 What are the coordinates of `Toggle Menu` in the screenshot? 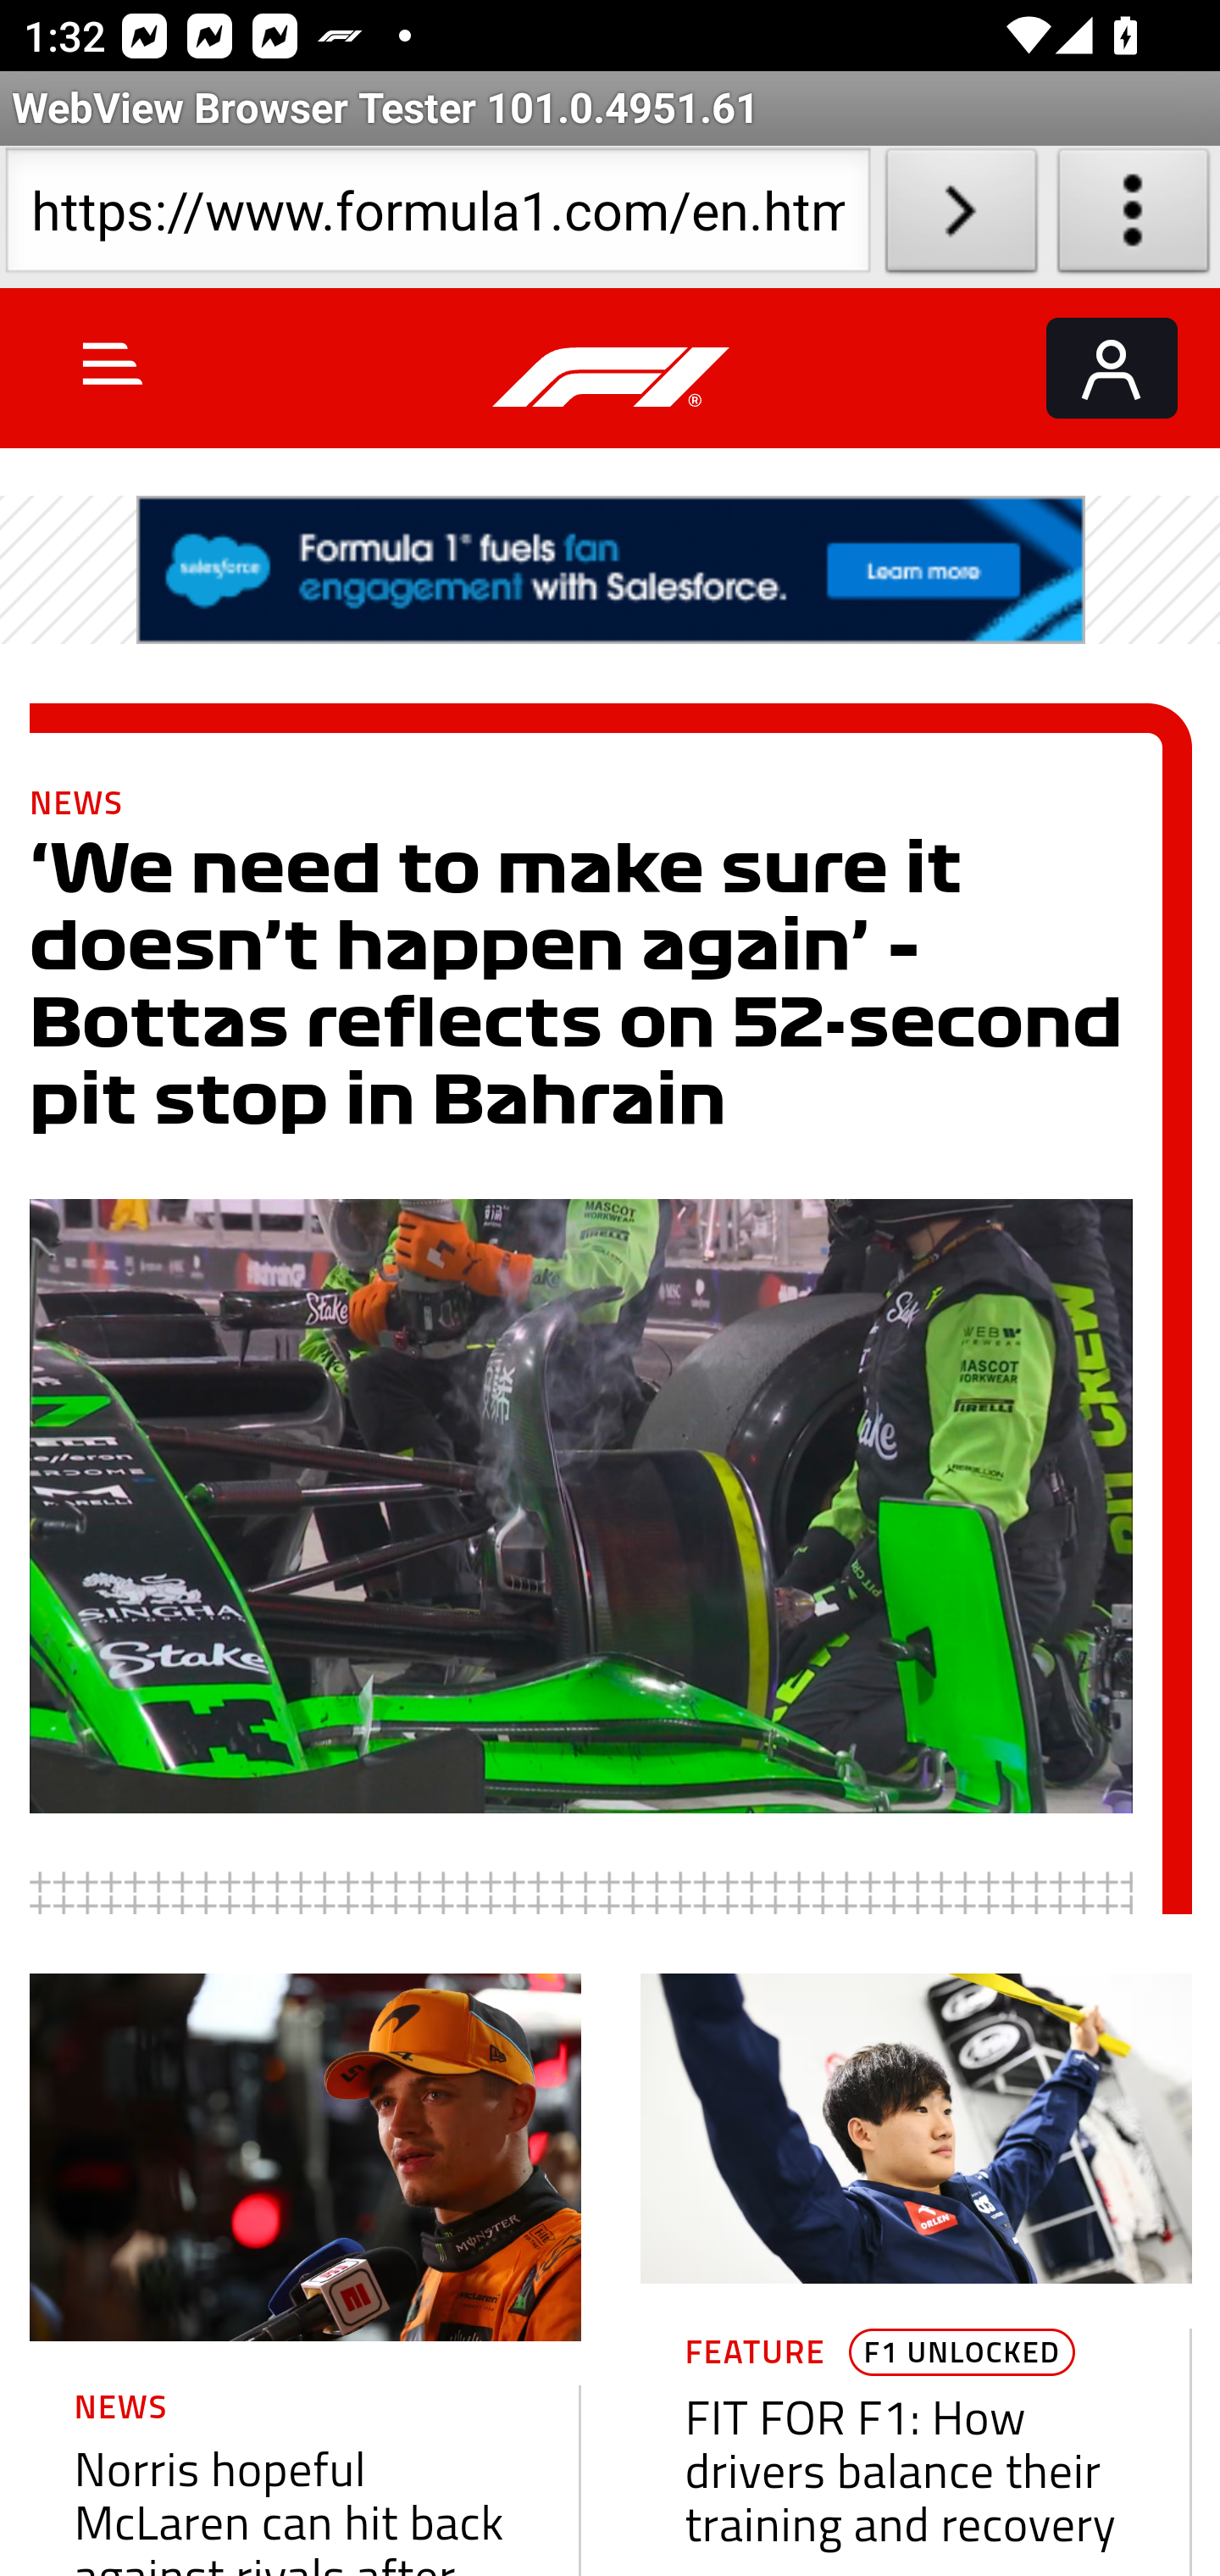 It's located at (113, 363).